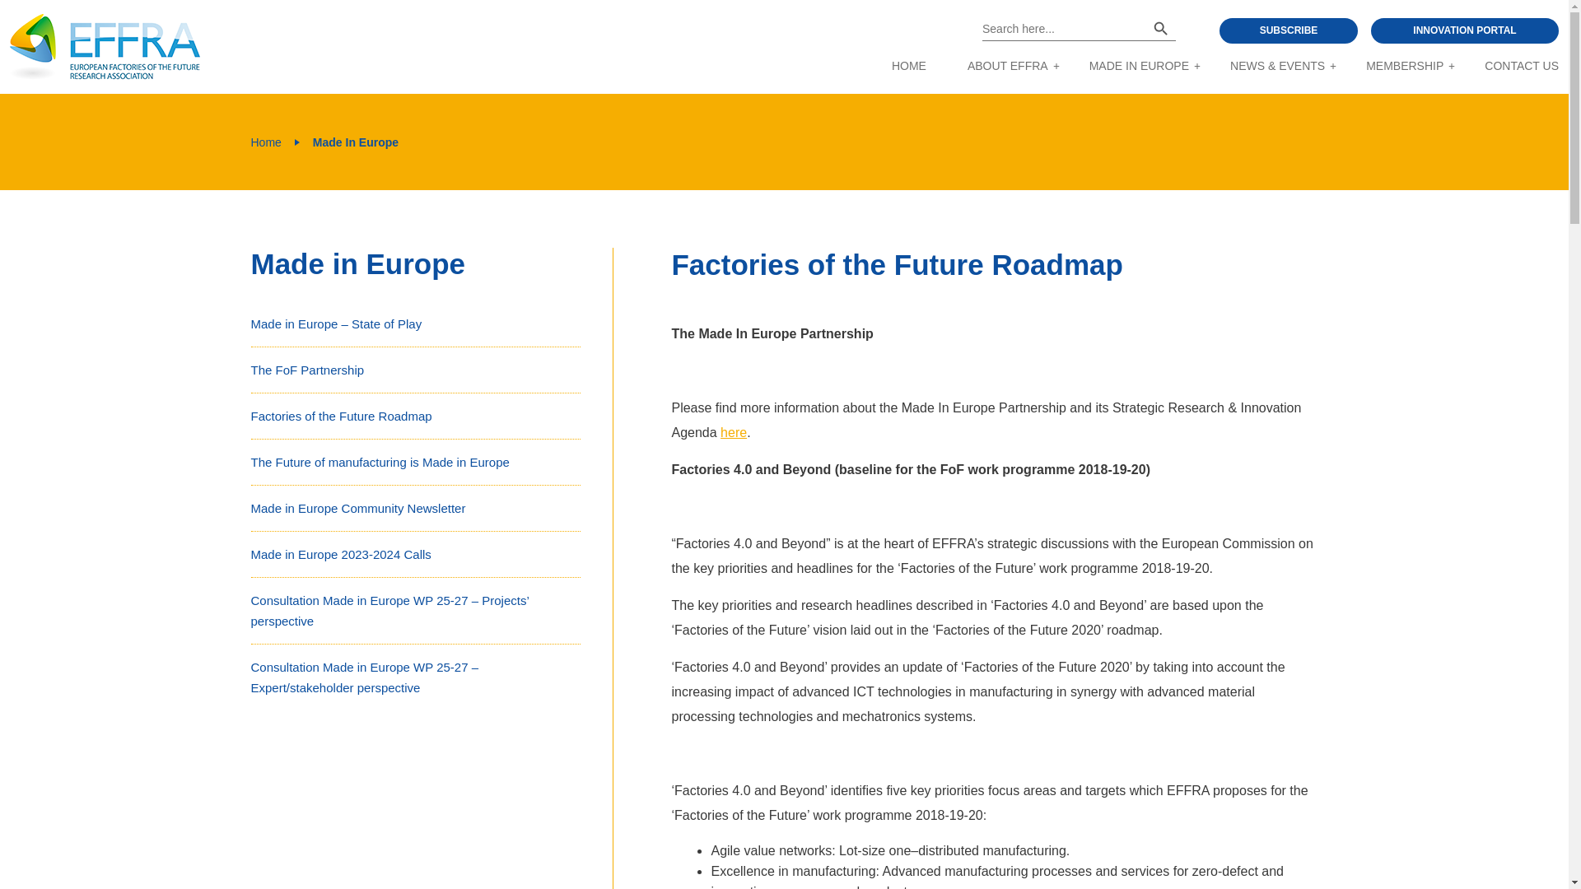 This screenshot has height=889, width=1581. Describe the element at coordinates (265, 142) in the screenshot. I see `Home` at that location.